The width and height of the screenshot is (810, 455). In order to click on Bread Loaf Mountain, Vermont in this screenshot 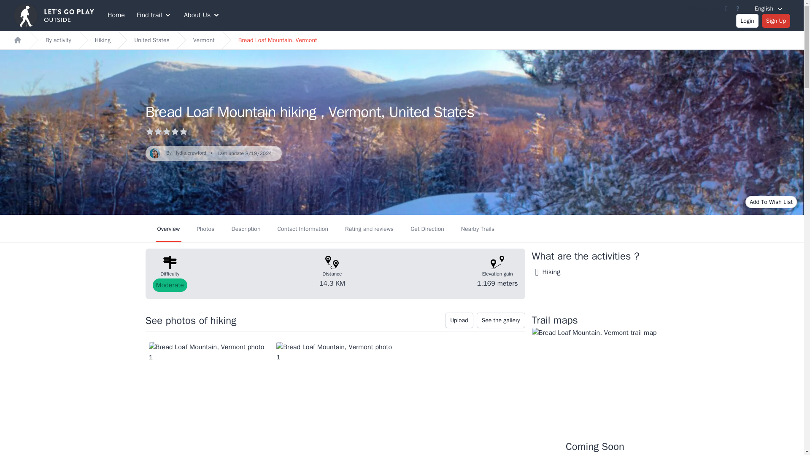, I will do `click(278, 40)`.